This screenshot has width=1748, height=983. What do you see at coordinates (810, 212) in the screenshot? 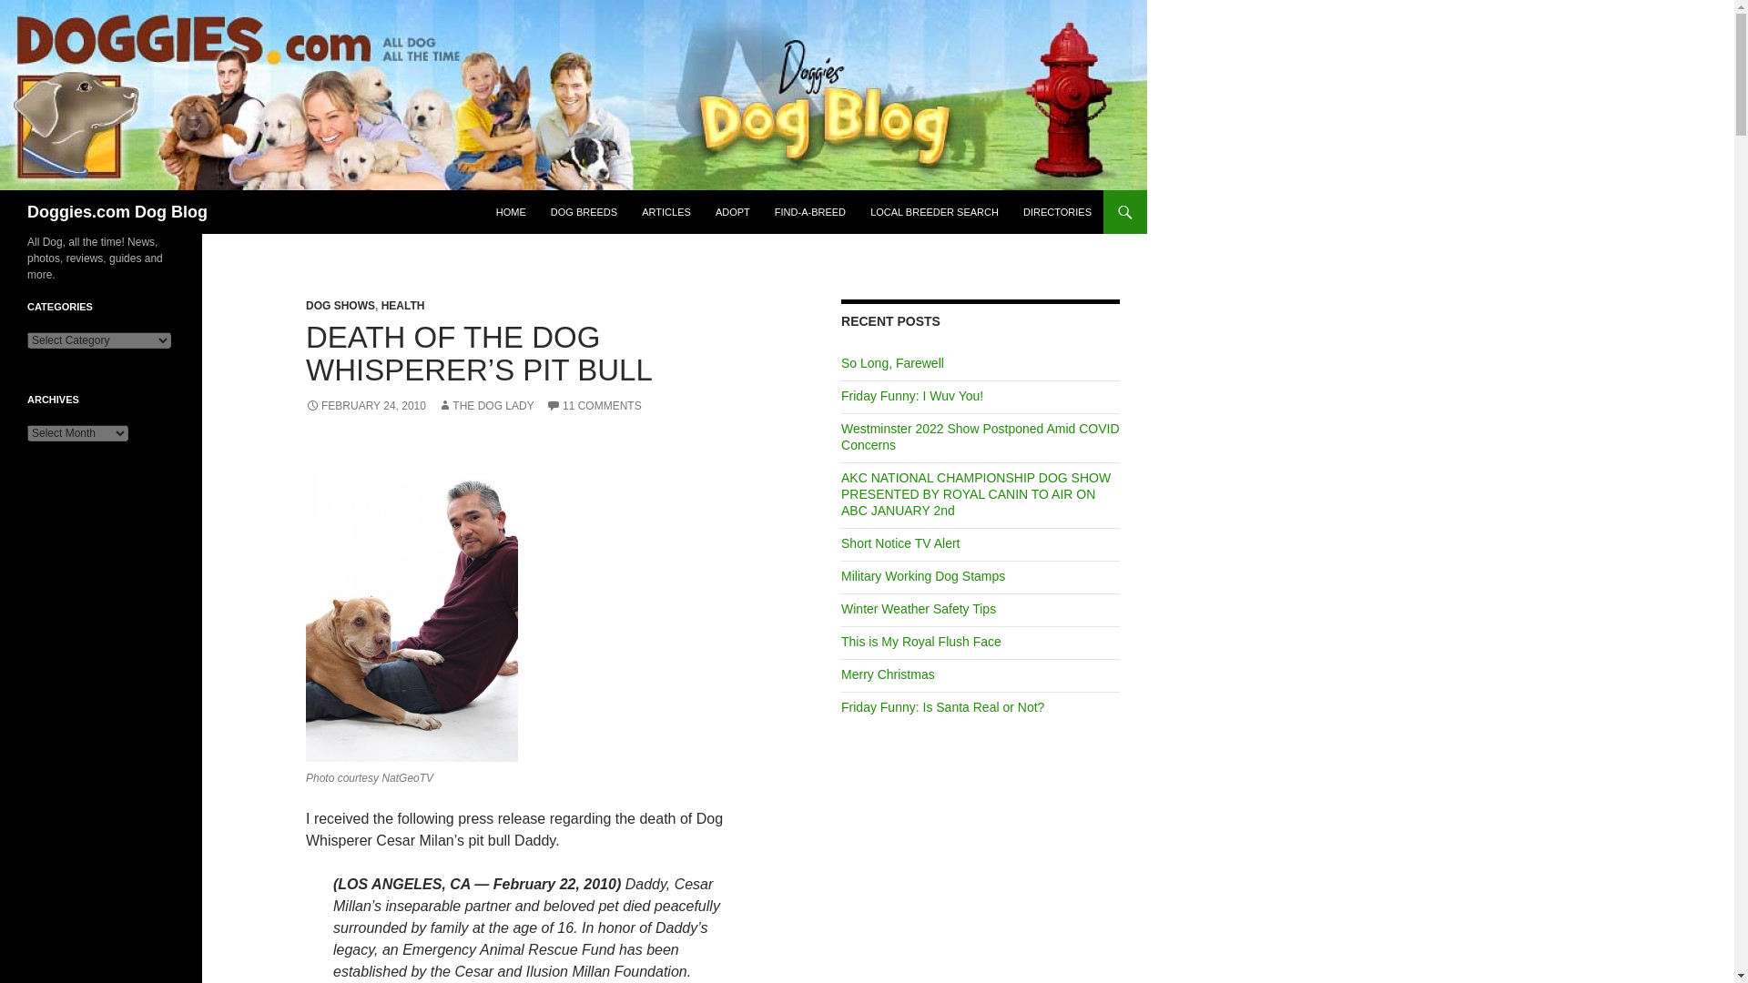
I see `FIND-A-BREED` at bounding box center [810, 212].